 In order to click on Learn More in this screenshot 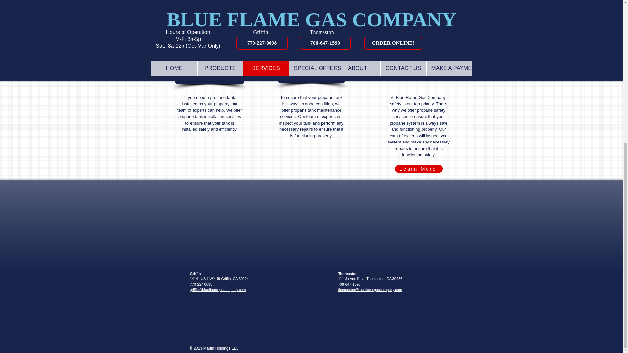, I will do `click(419, 169)`.